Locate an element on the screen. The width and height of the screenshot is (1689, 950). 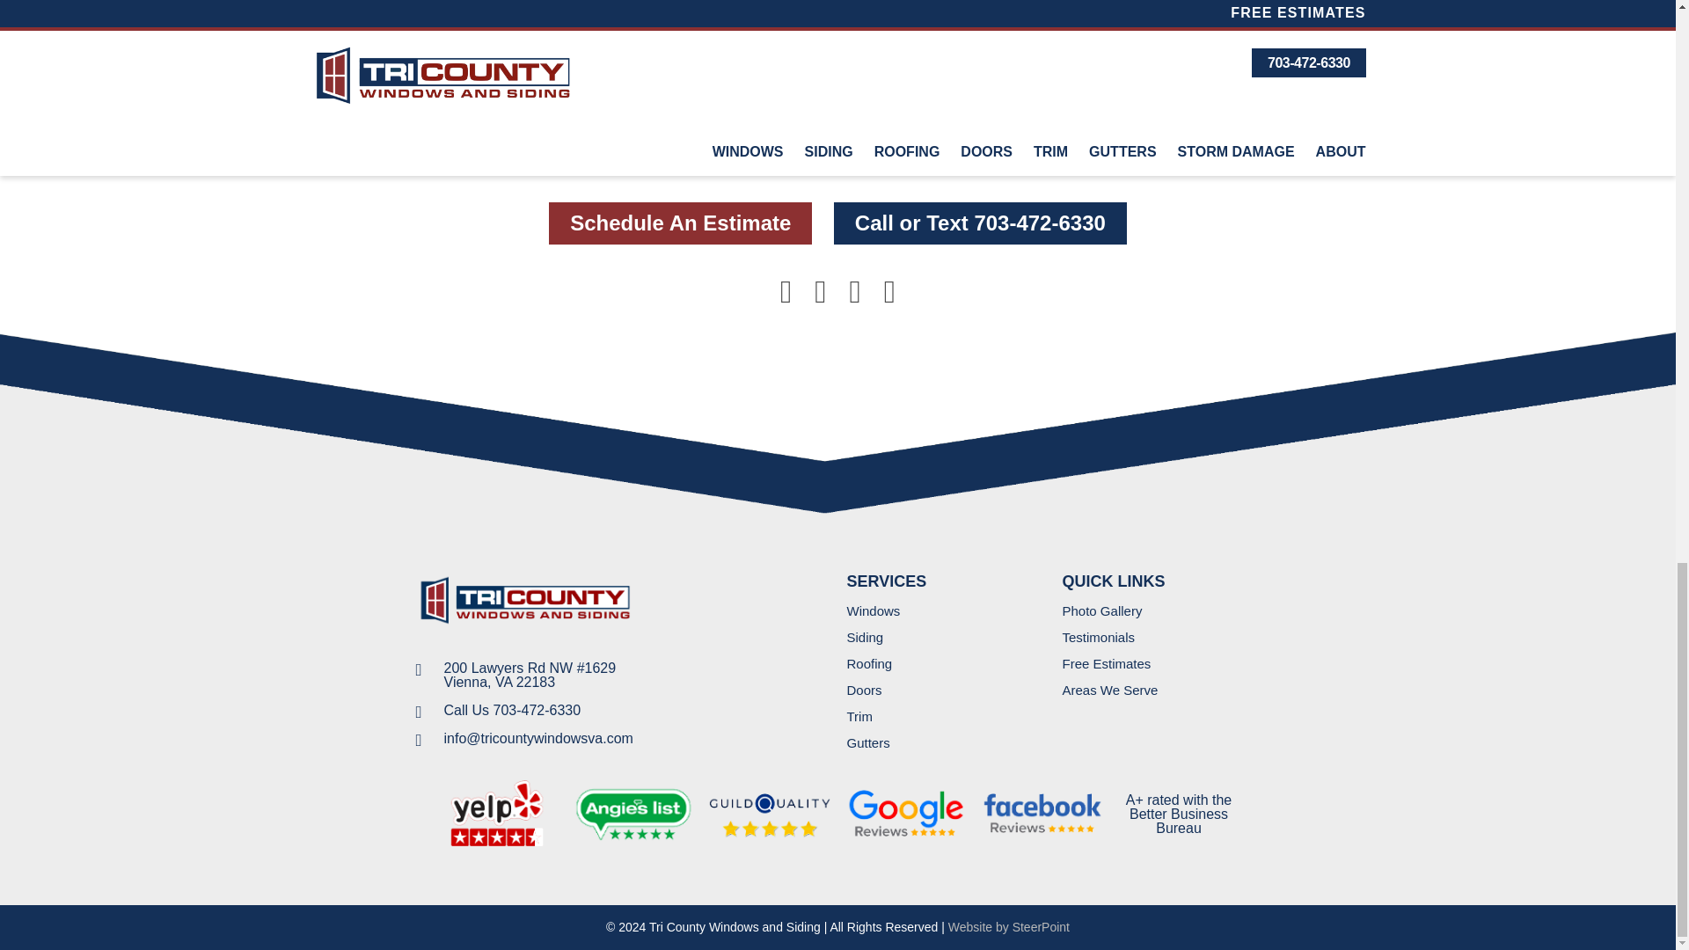
Google is located at coordinates (906, 813).